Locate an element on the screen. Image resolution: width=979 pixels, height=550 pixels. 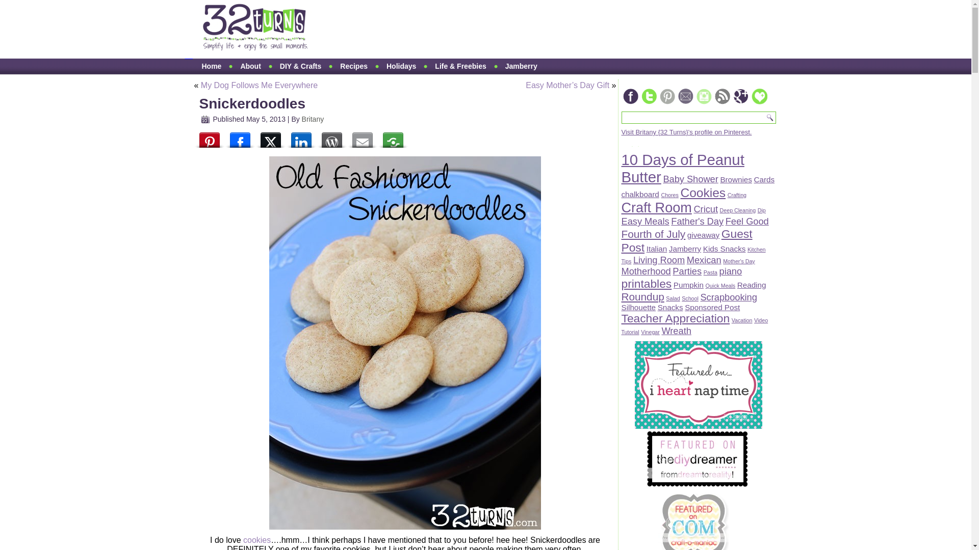
Vacation is located at coordinates (742, 320).